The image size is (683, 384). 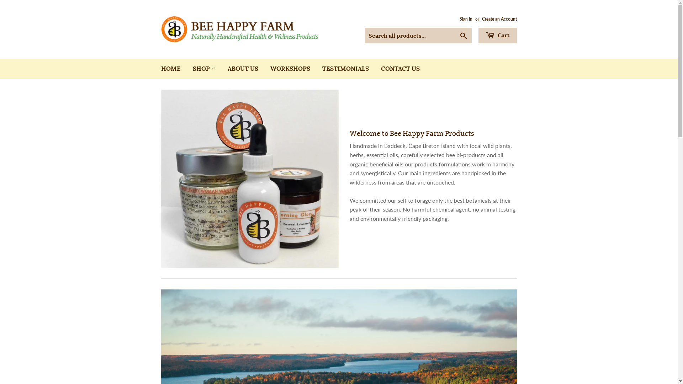 What do you see at coordinates (497, 36) in the screenshot?
I see `Cart` at bounding box center [497, 36].